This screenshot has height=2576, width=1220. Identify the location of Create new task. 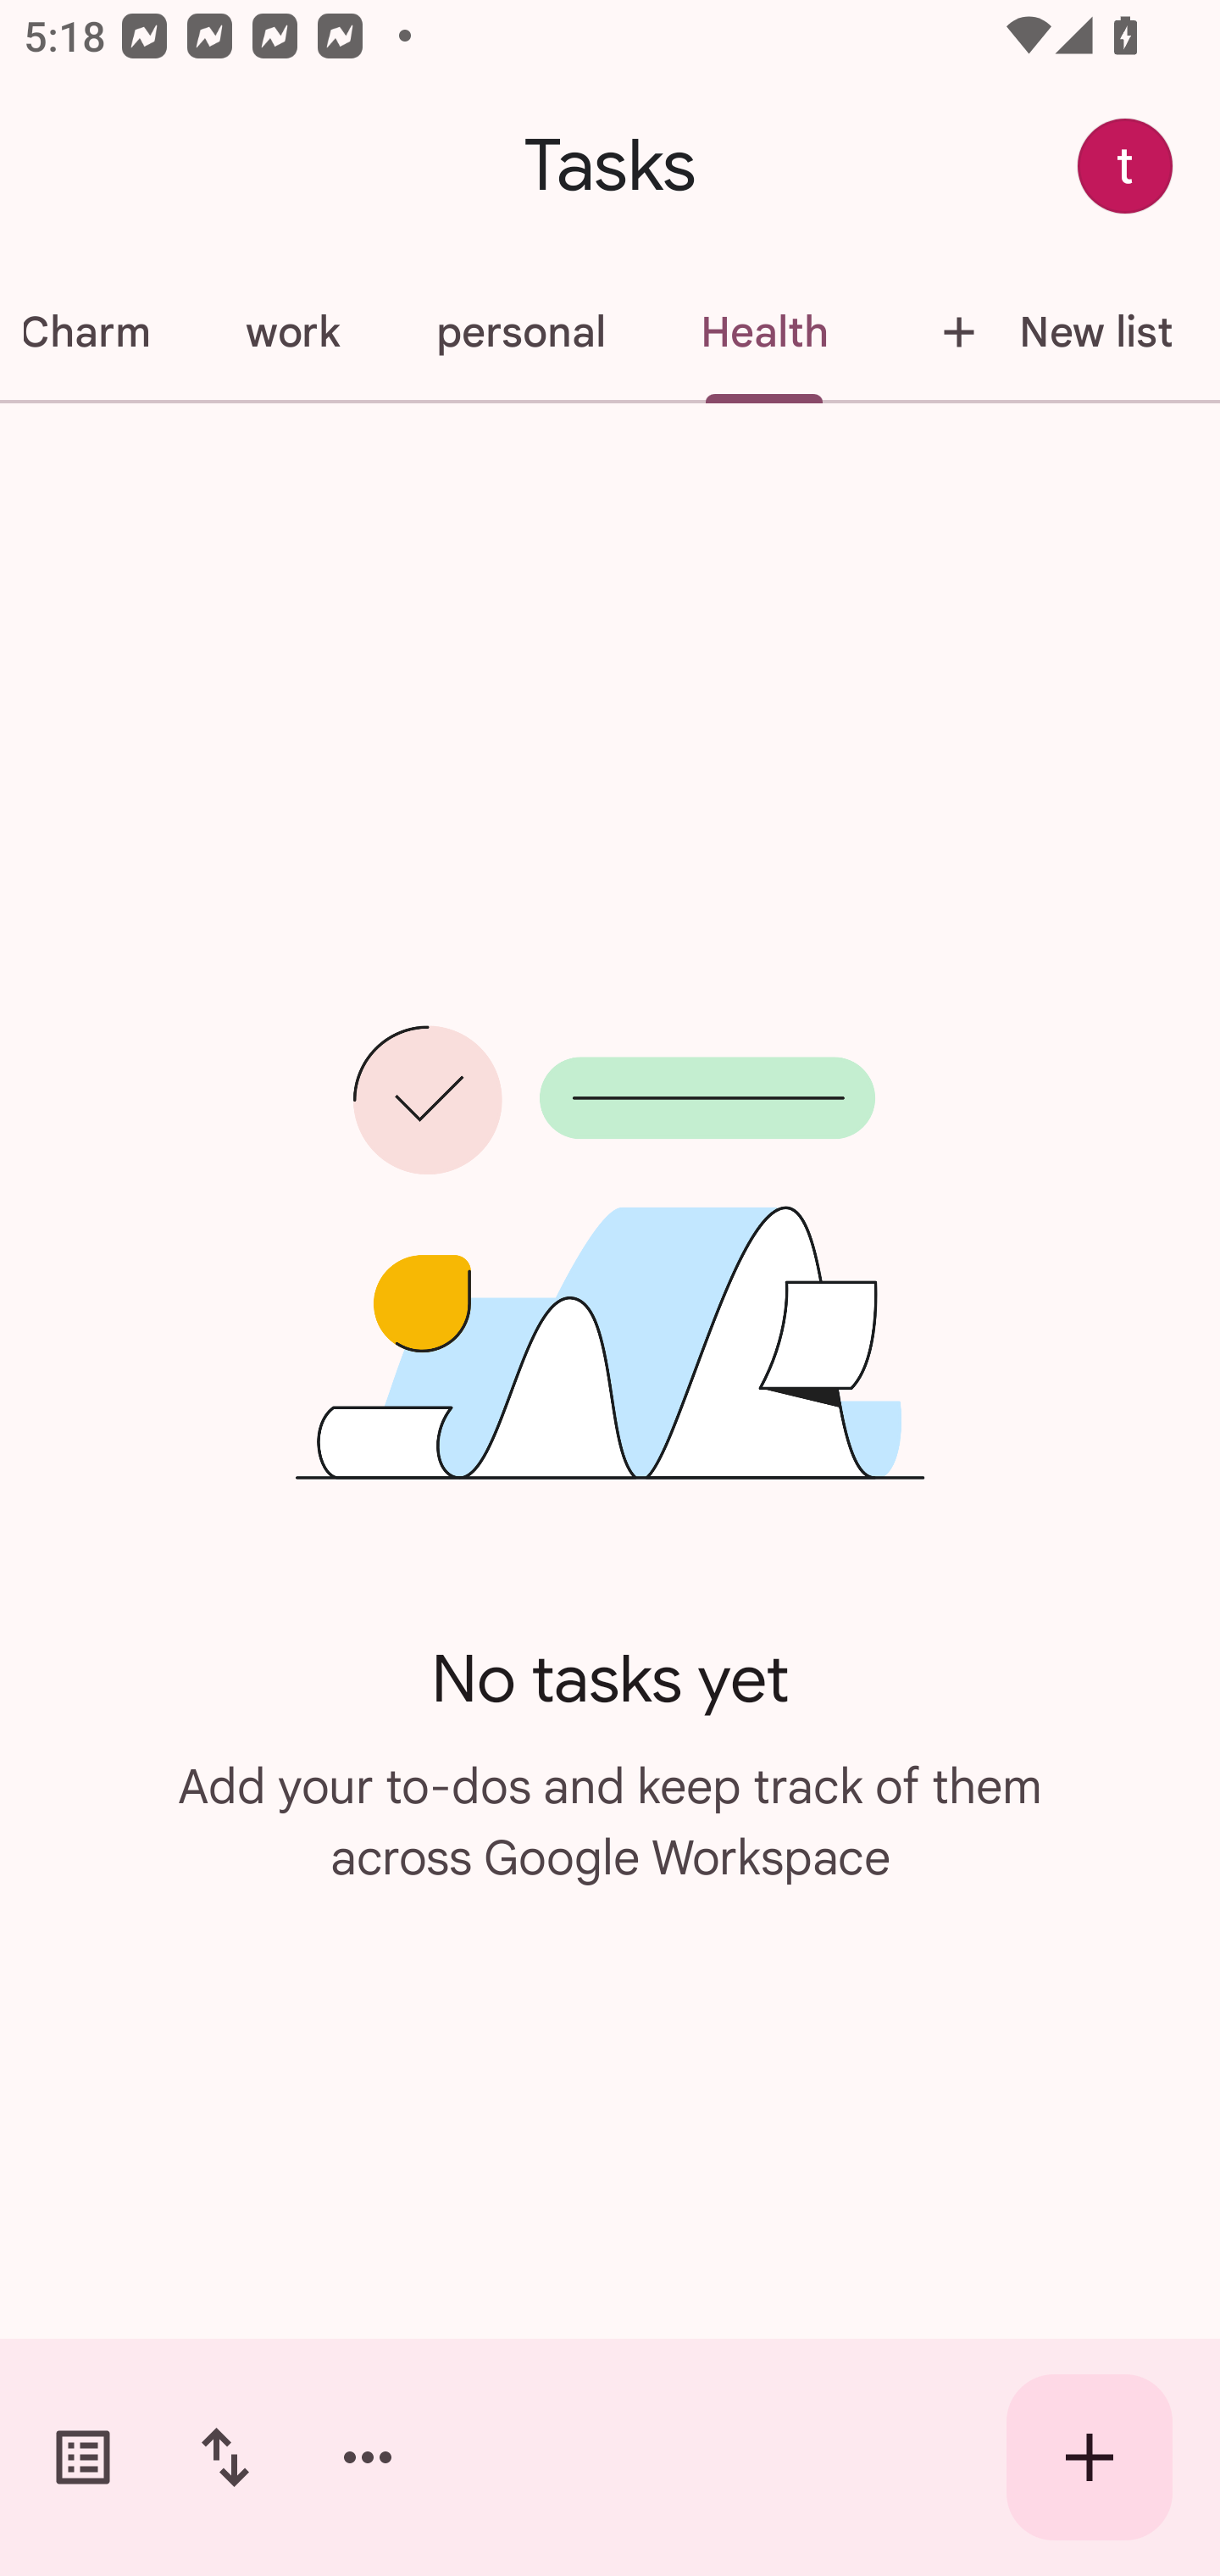
(1090, 2457).